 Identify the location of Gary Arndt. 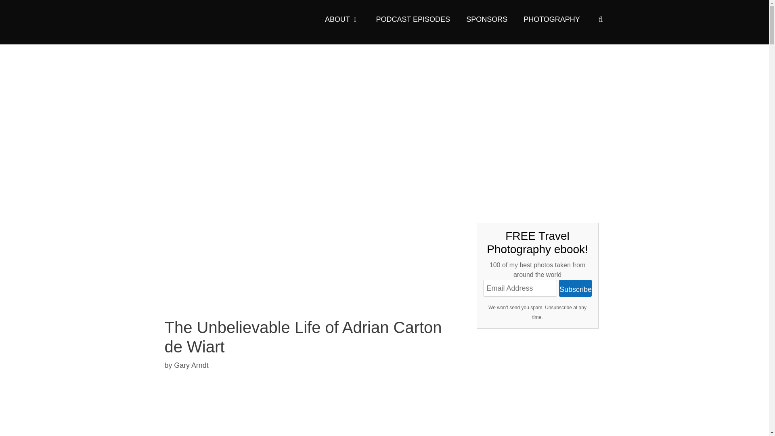
(191, 365).